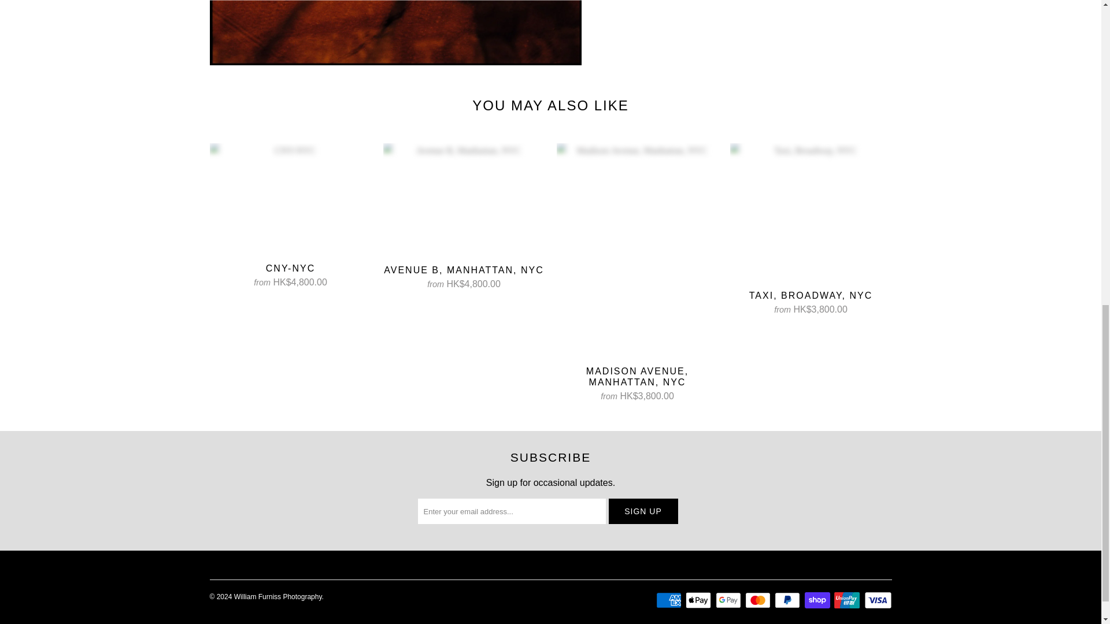 The height and width of the screenshot is (624, 1110). I want to click on Shop Pay, so click(819, 600).